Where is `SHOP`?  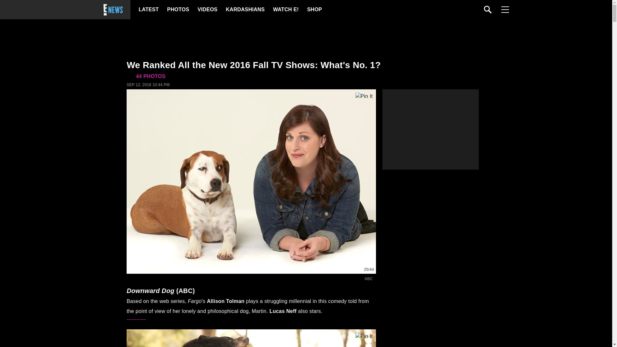 SHOP is located at coordinates (314, 10).